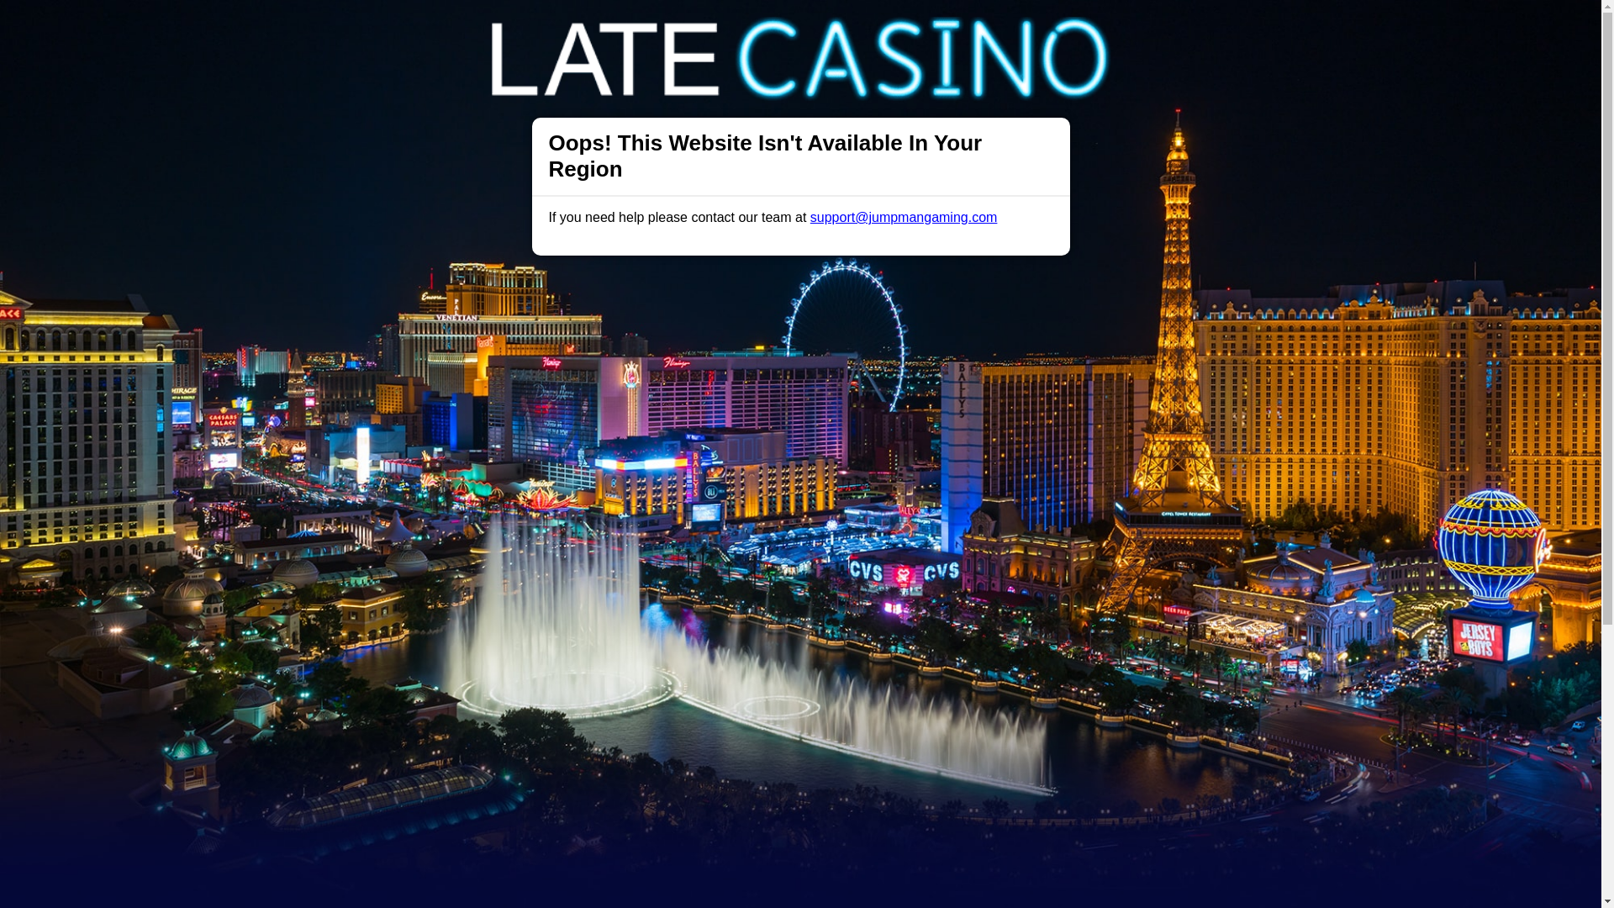 This screenshot has width=1614, height=908. Describe the element at coordinates (1168, 29) in the screenshot. I see `Join Now` at that location.